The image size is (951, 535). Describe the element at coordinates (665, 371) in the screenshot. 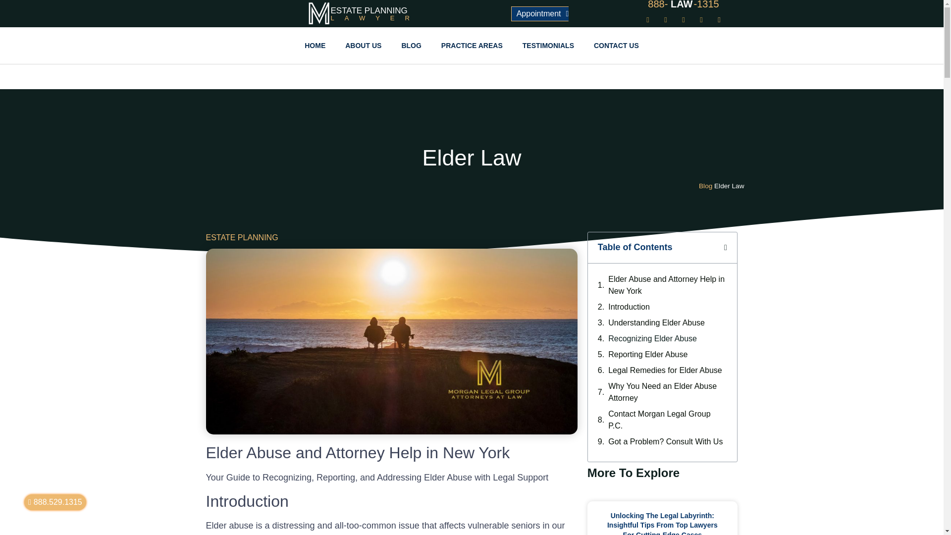

I see `Legal Remedies for Elder Abuse` at that location.